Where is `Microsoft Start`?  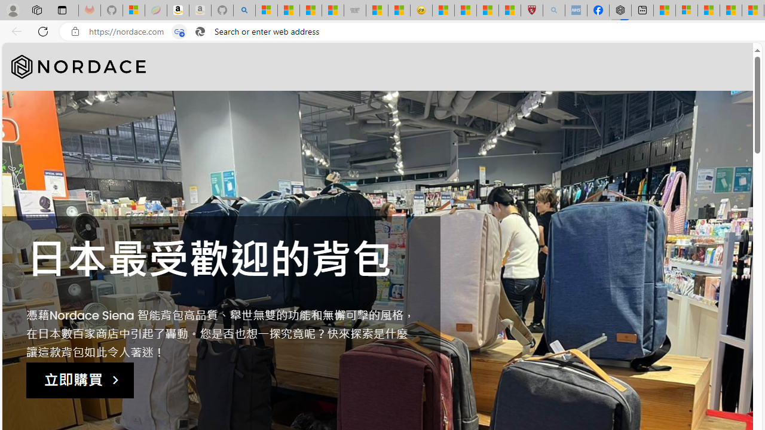
Microsoft Start is located at coordinates (709, 11).